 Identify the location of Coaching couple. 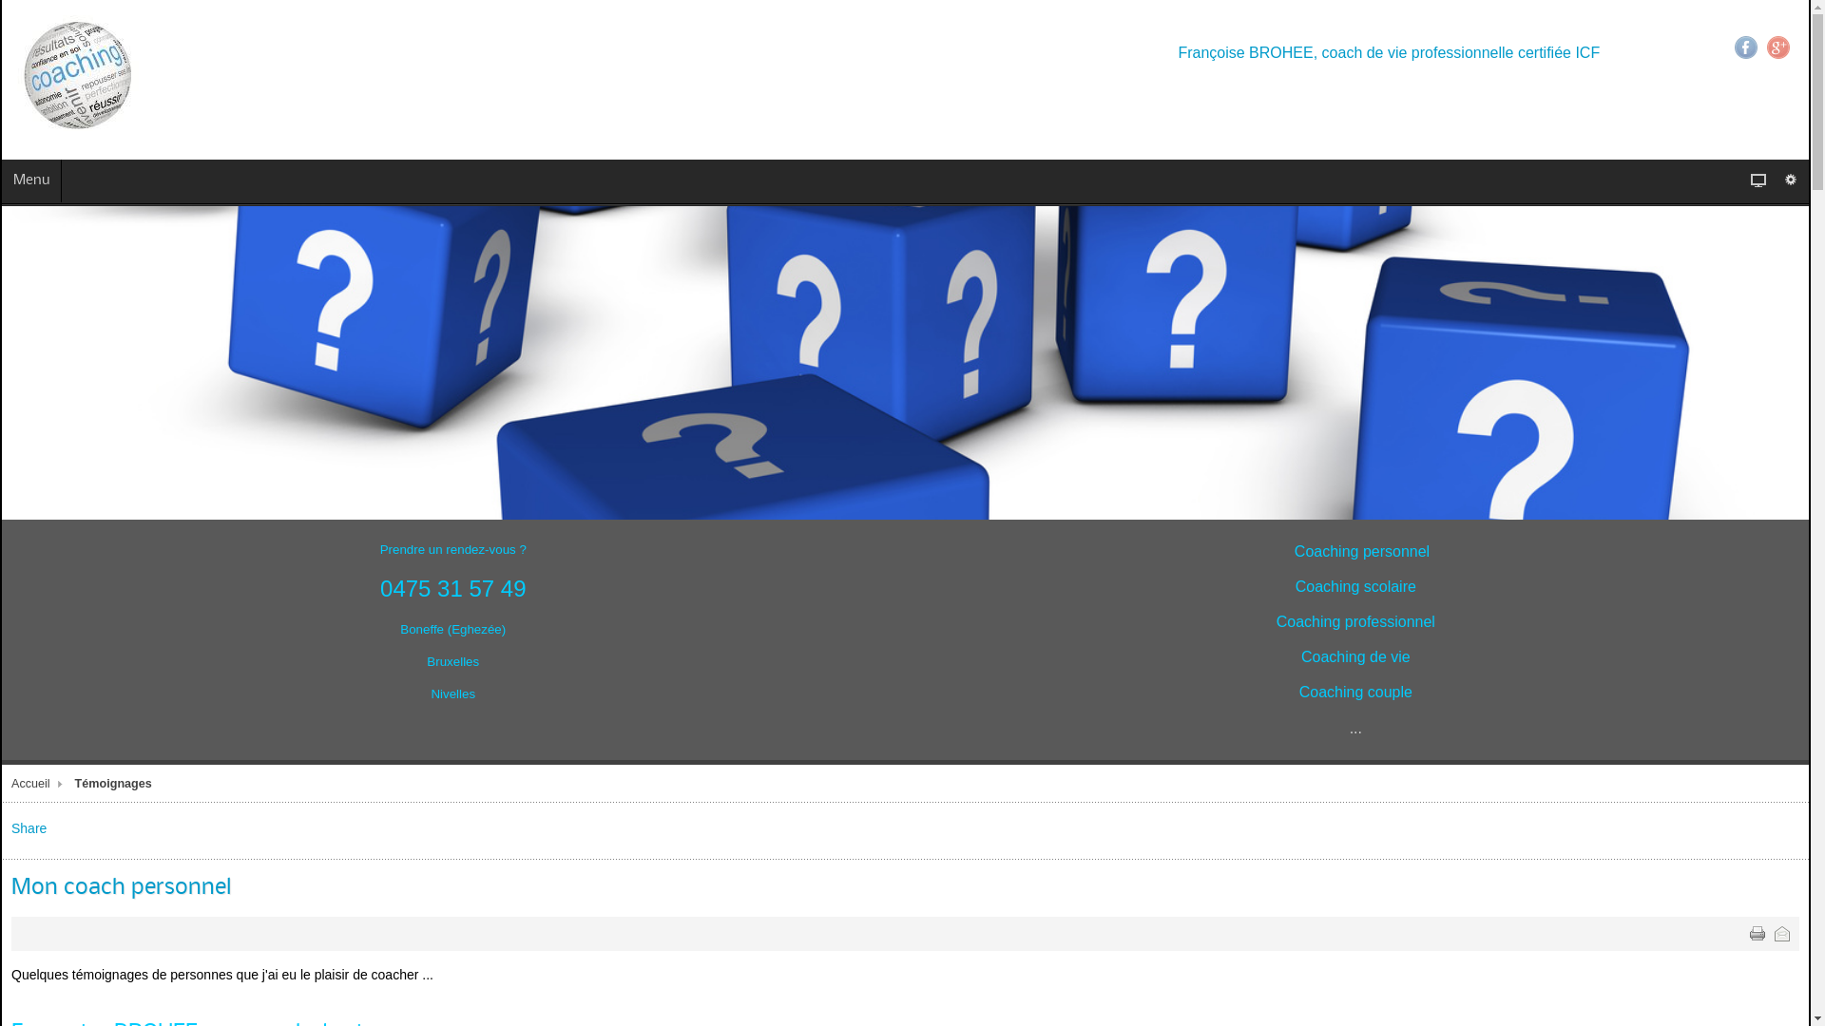
(1355, 693).